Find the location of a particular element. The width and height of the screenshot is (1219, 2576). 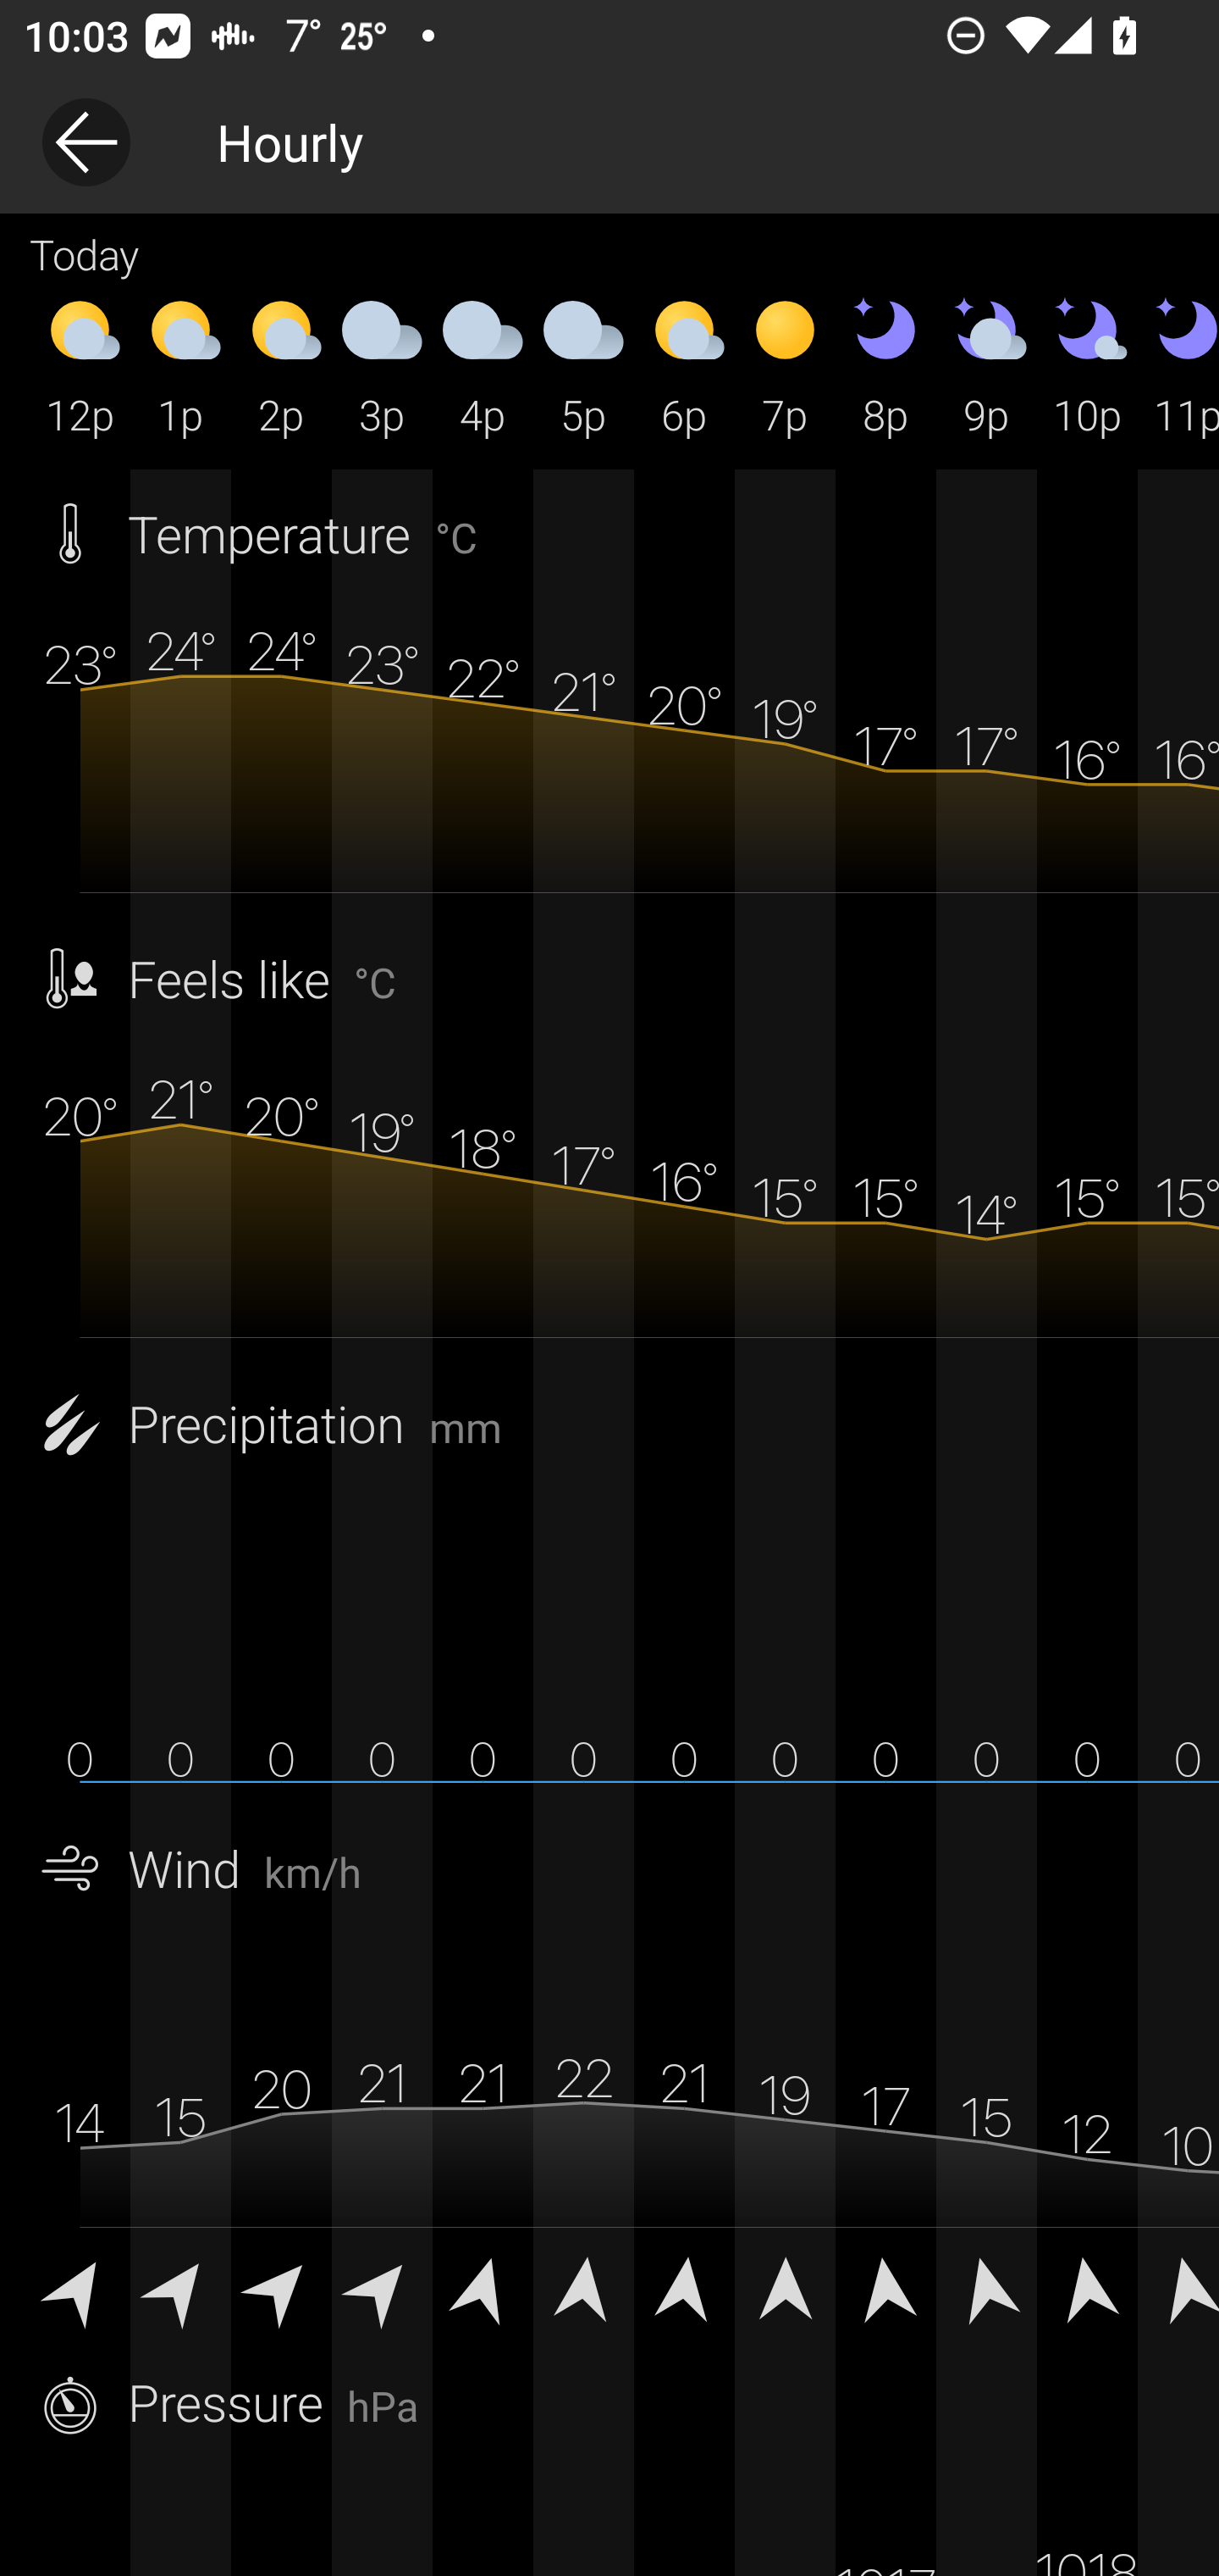

1p is located at coordinates (181, 365).